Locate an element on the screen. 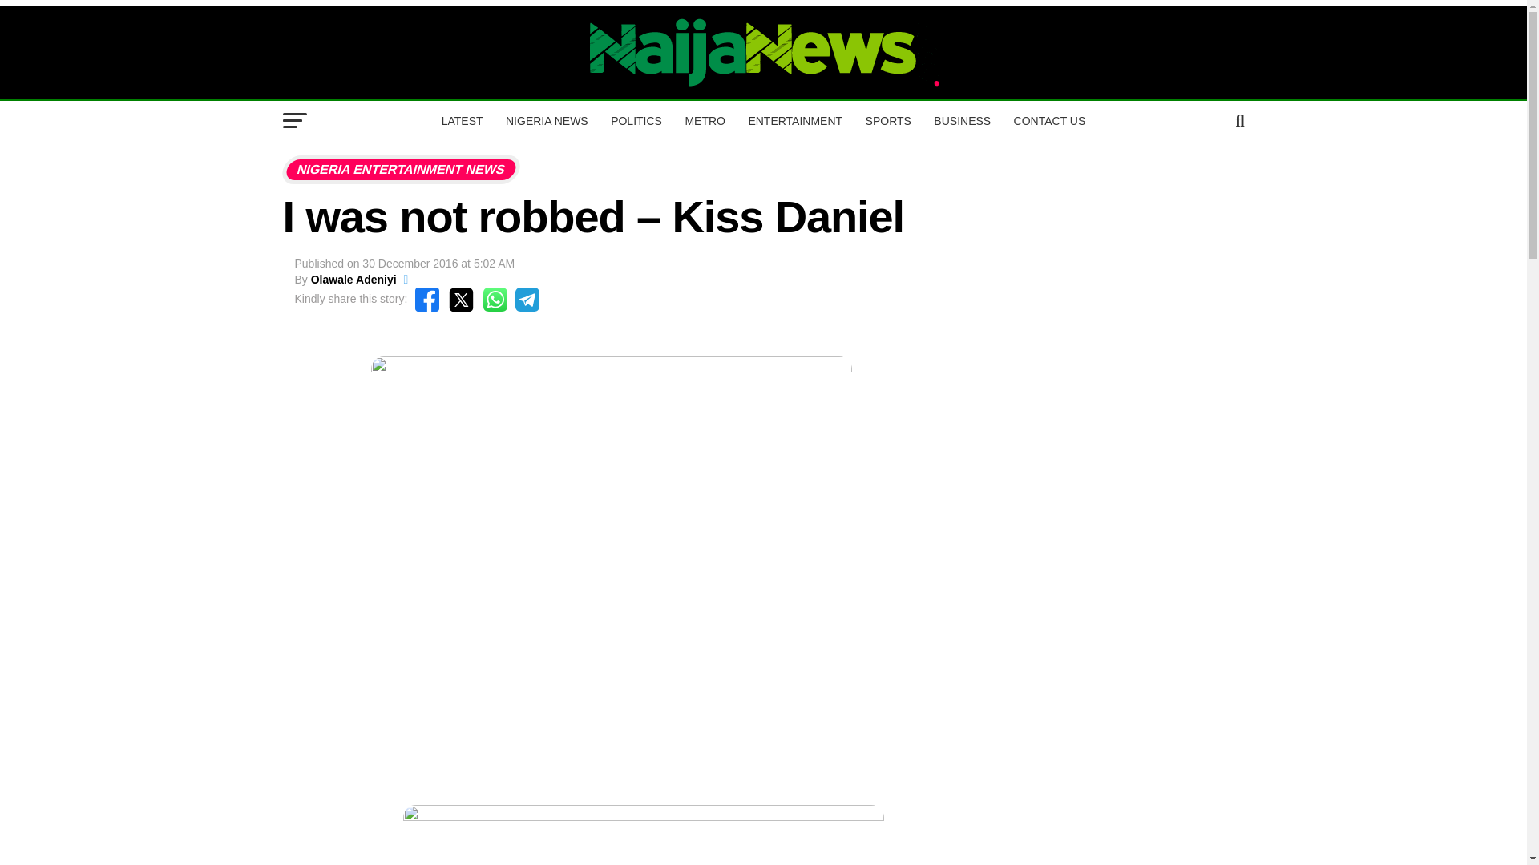 The width and height of the screenshot is (1539, 865). Posts by Olawale Adeniyi is located at coordinates (353, 280).